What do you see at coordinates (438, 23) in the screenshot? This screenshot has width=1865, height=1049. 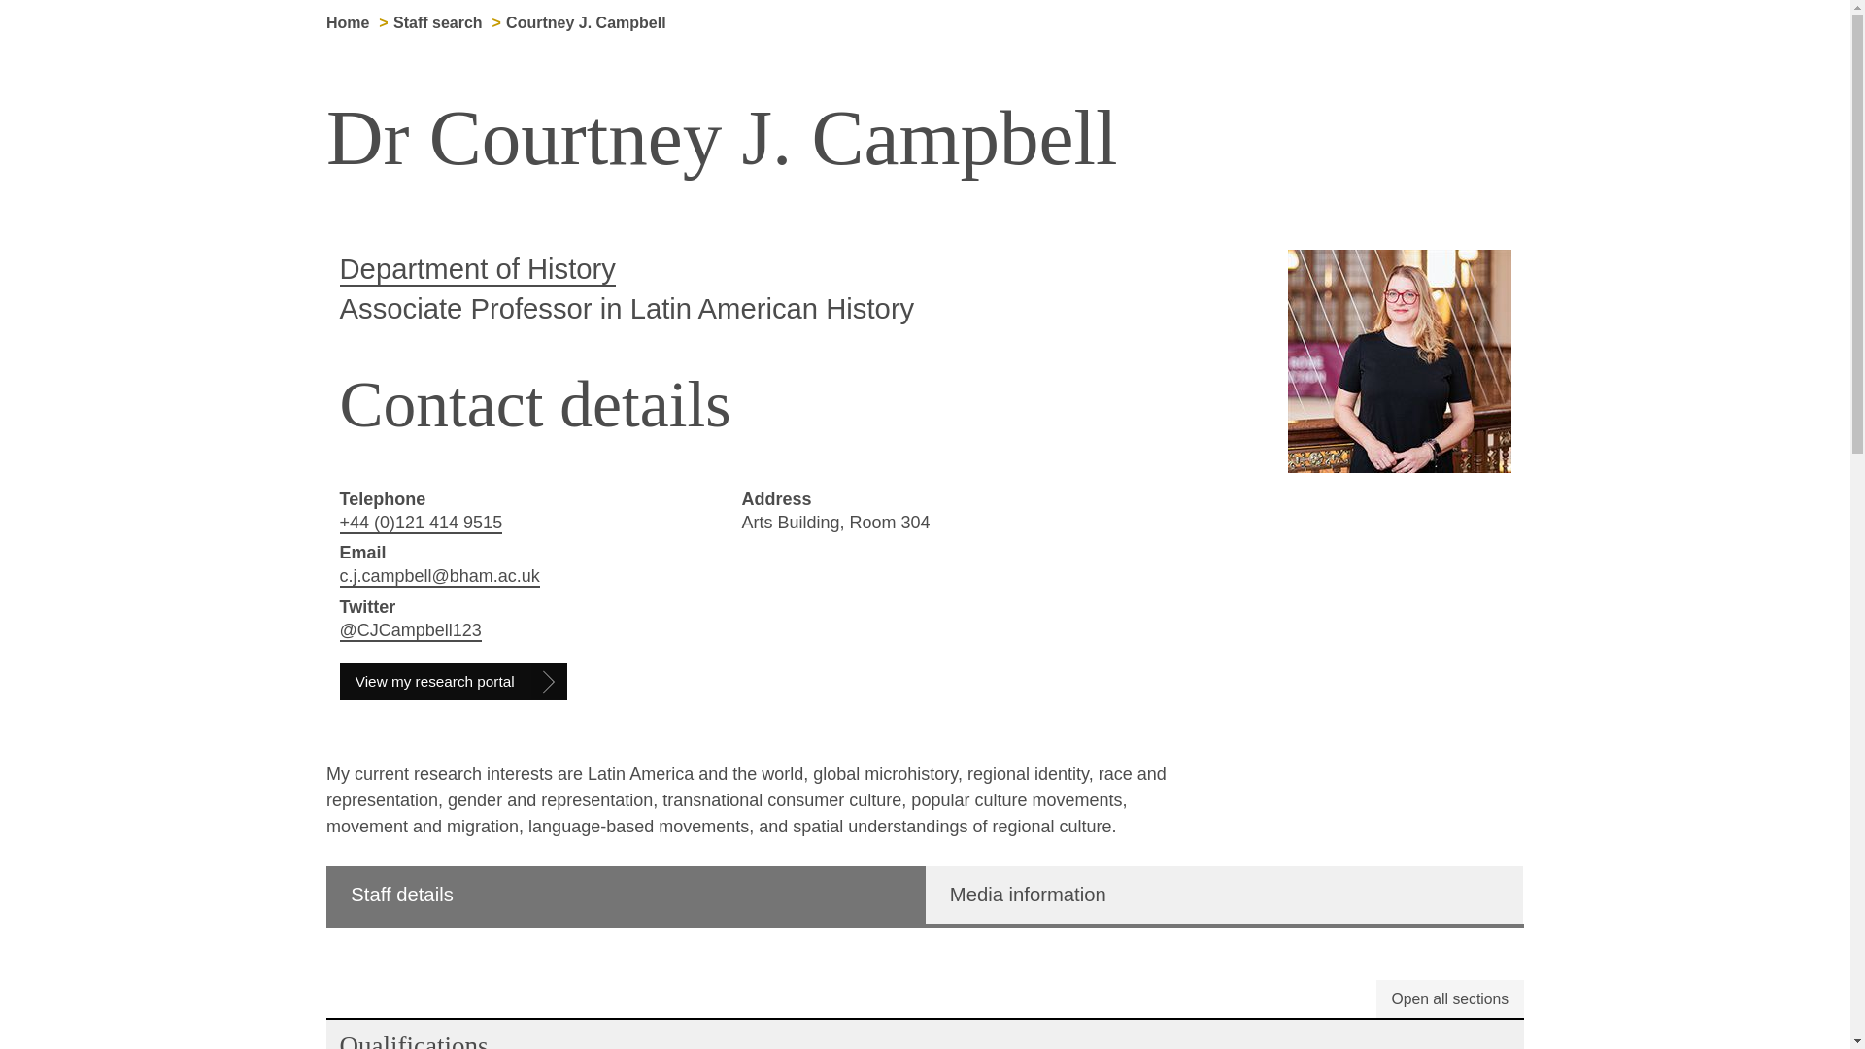 I see `Staff search` at bounding box center [438, 23].